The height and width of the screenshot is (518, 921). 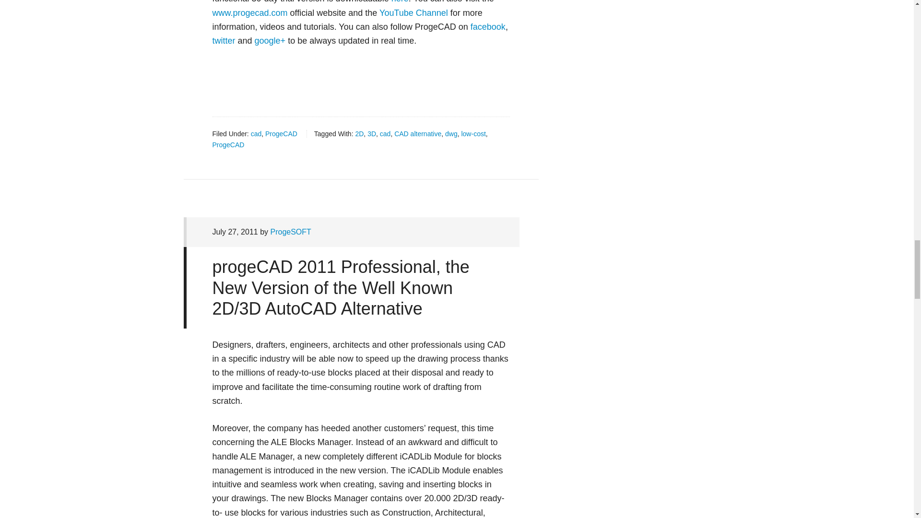 What do you see at coordinates (223, 40) in the screenshot?
I see `twitter` at bounding box center [223, 40].